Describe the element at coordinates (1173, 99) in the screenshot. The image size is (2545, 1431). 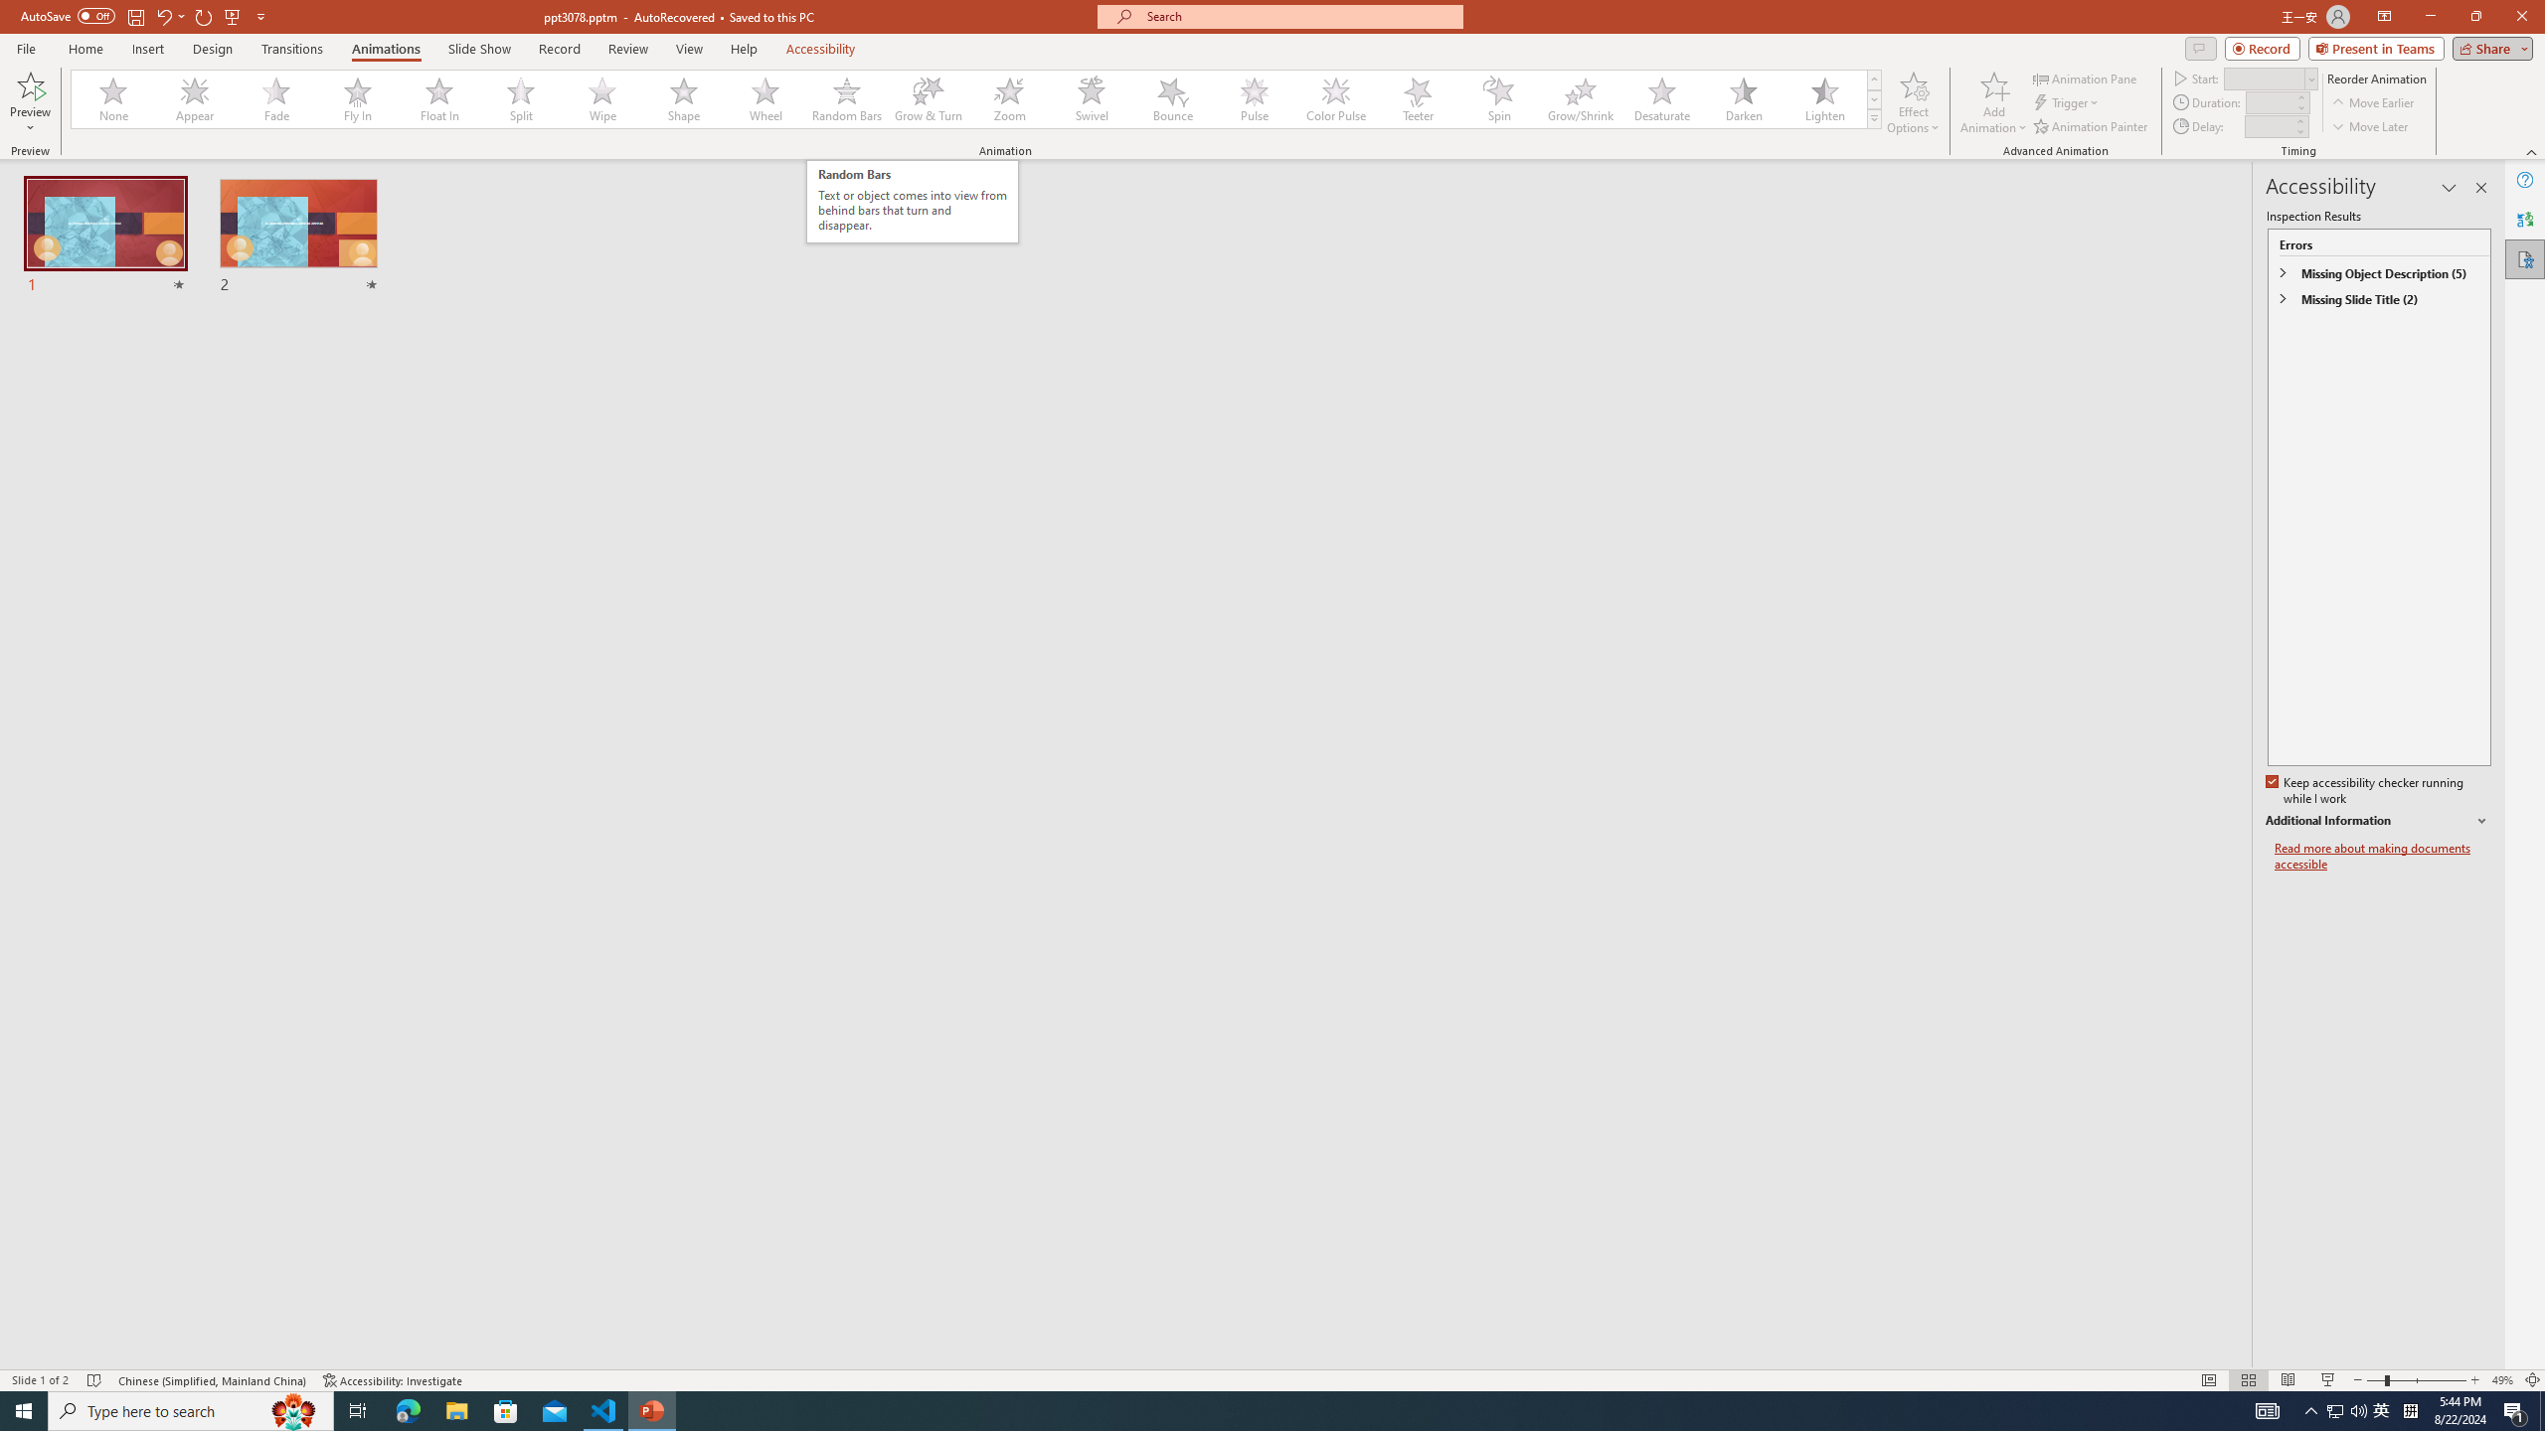
I see `Bounce` at that location.